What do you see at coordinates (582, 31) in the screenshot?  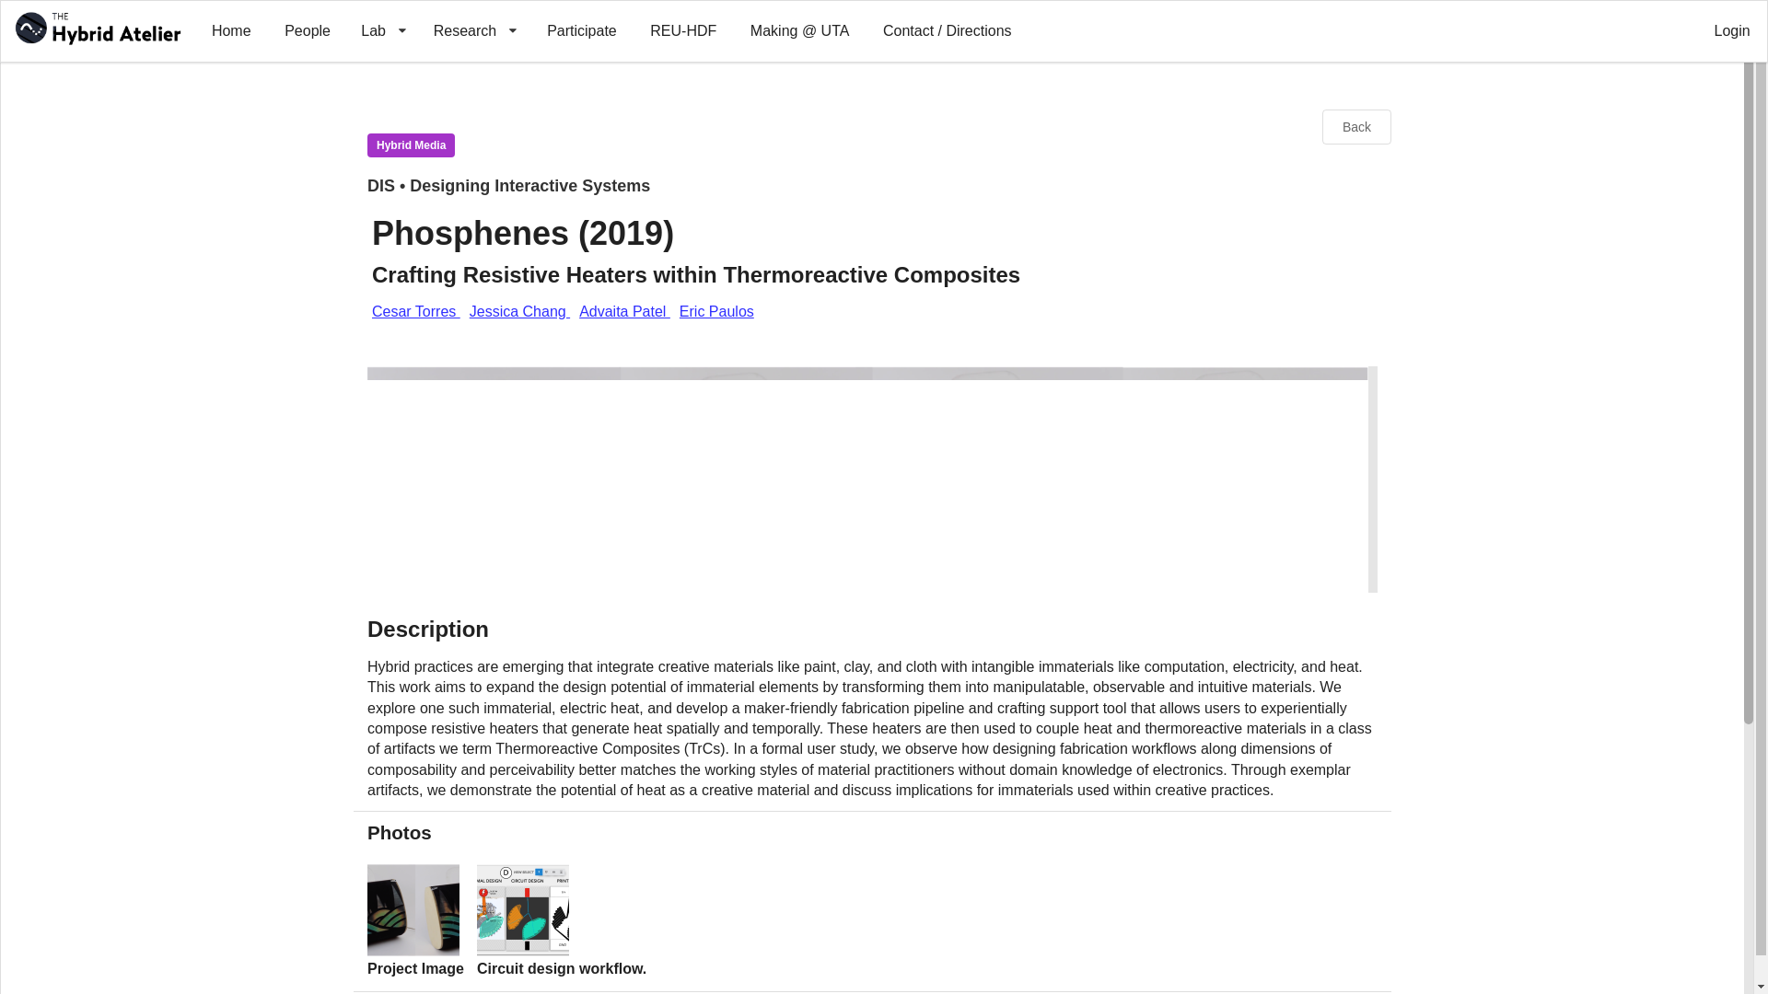 I see `Participate` at bounding box center [582, 31].